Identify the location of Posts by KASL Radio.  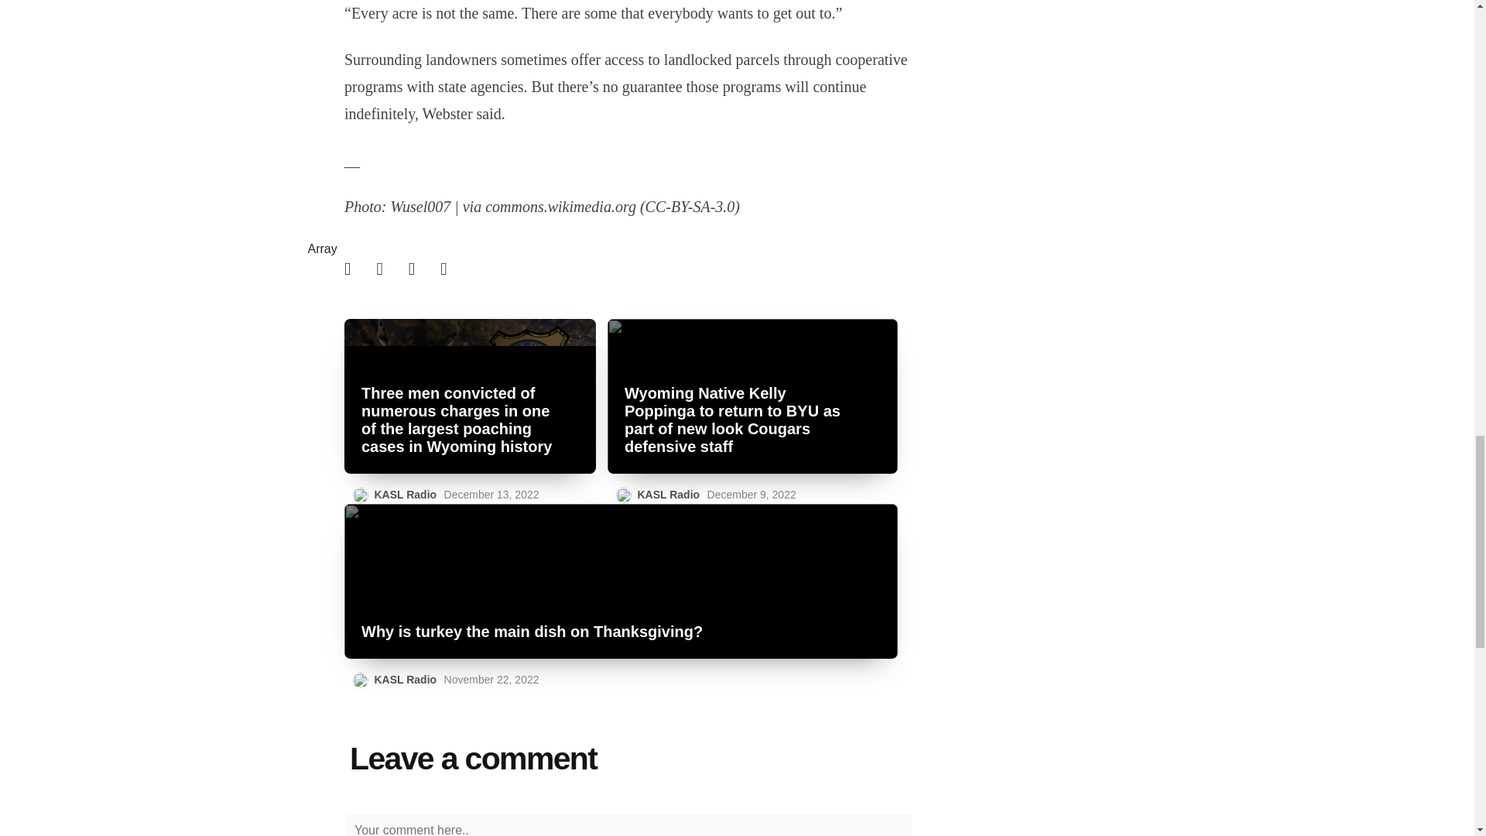
(406, 494).